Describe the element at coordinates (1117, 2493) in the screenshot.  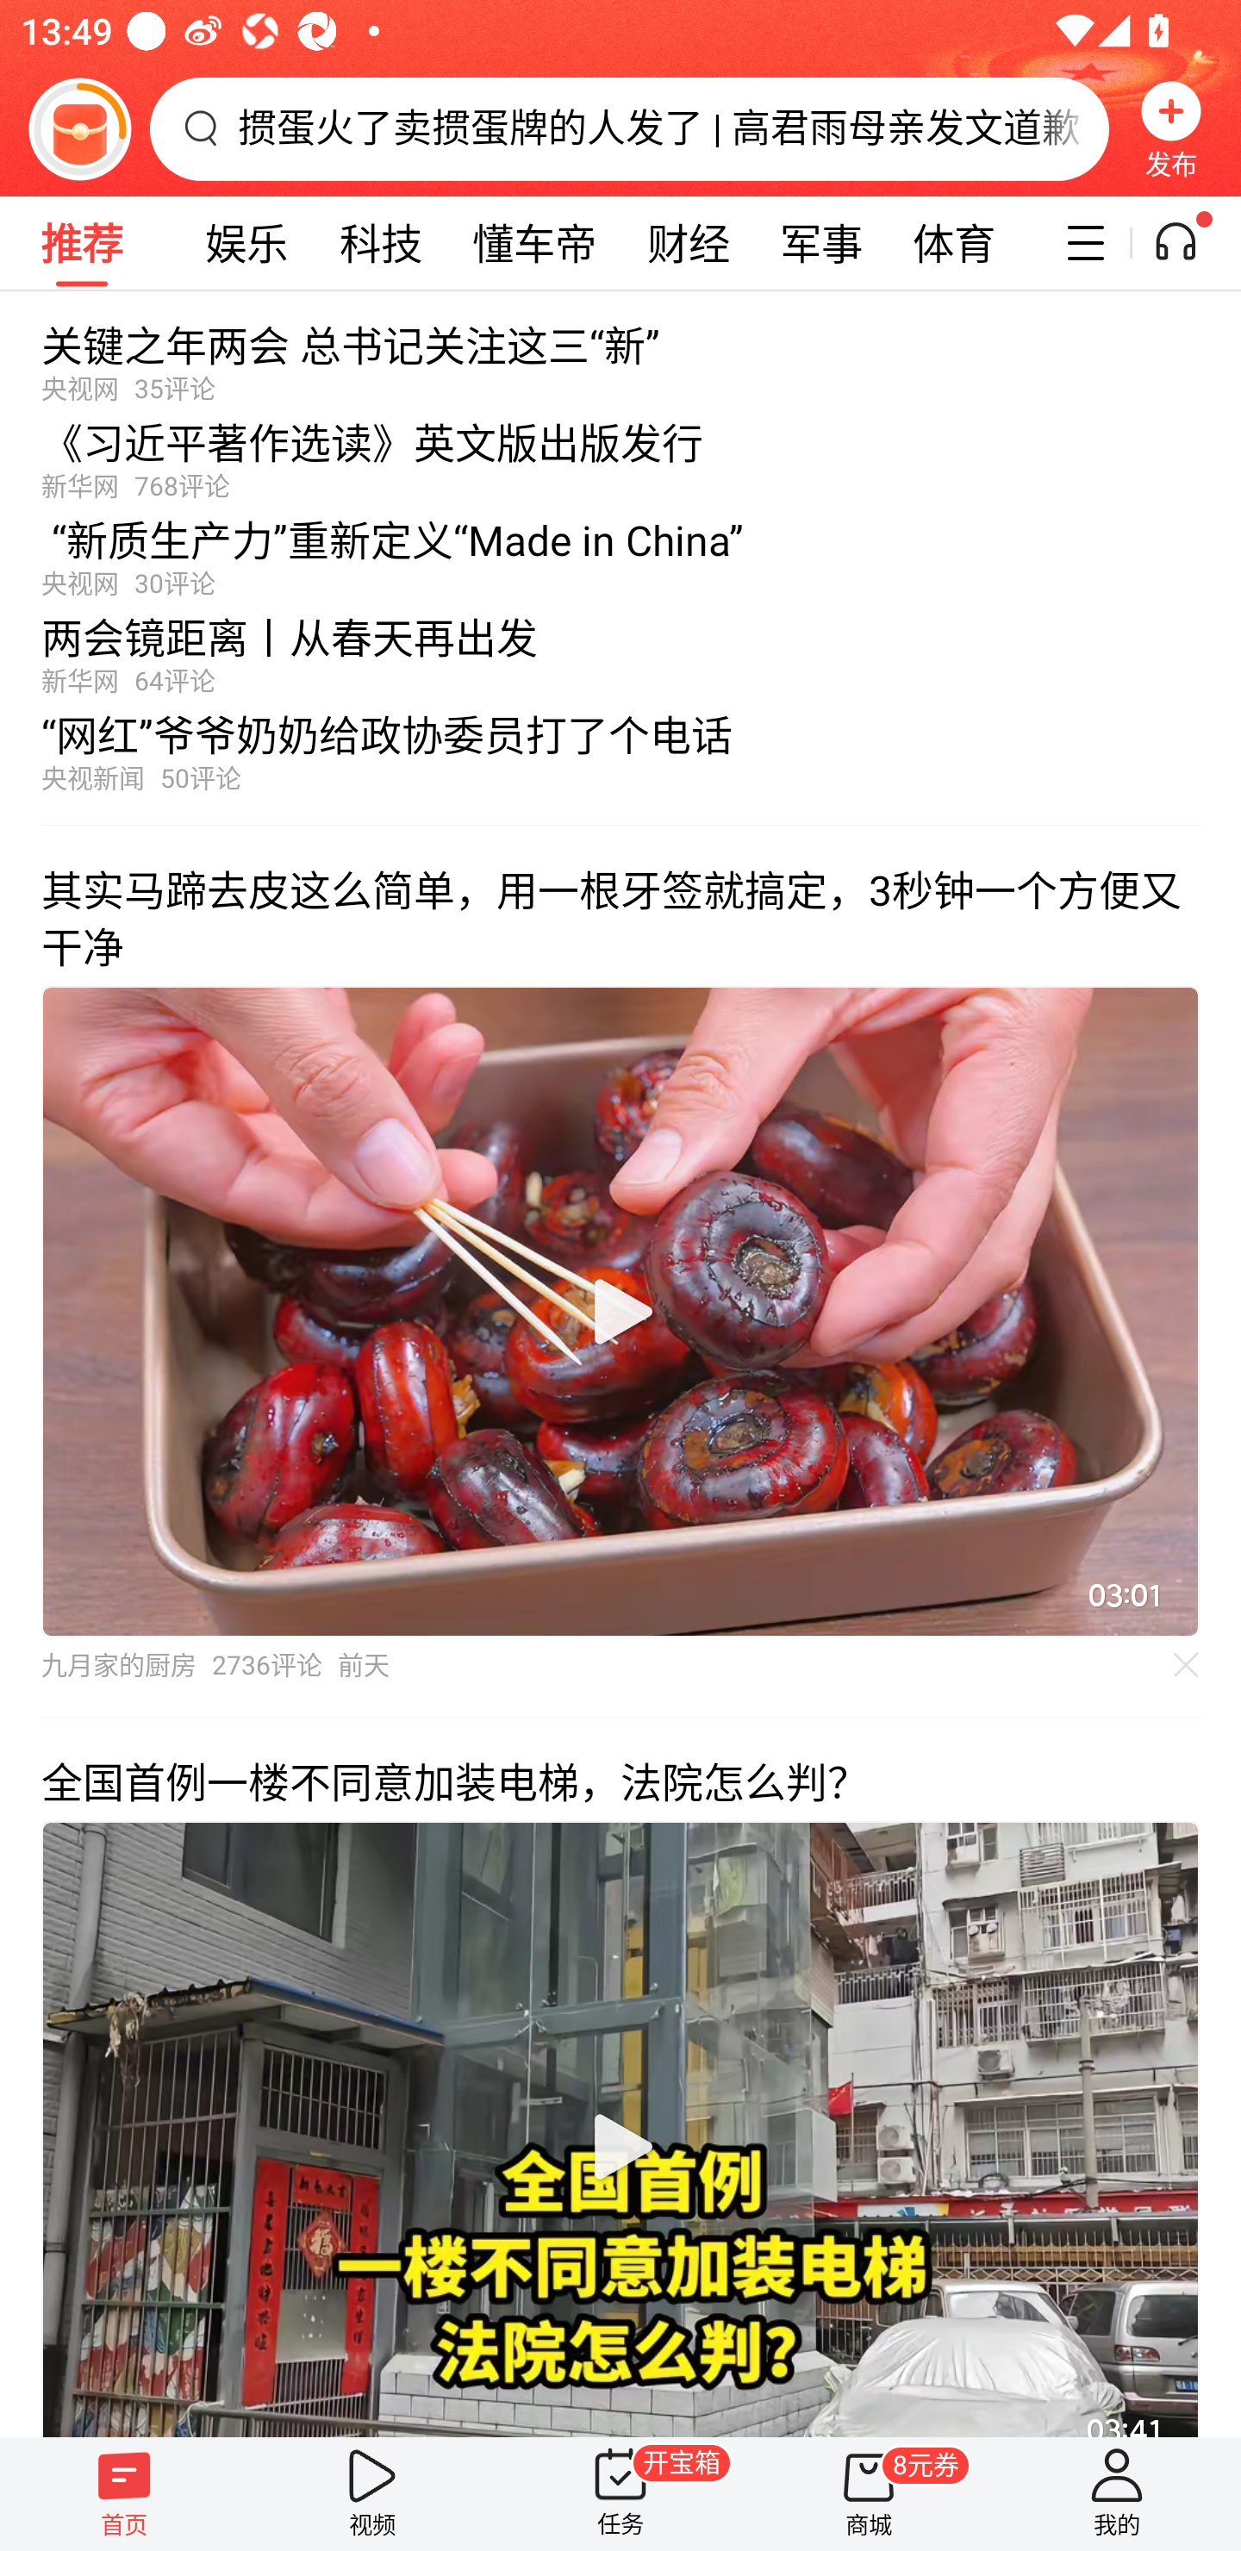
I see `我的` at that location.